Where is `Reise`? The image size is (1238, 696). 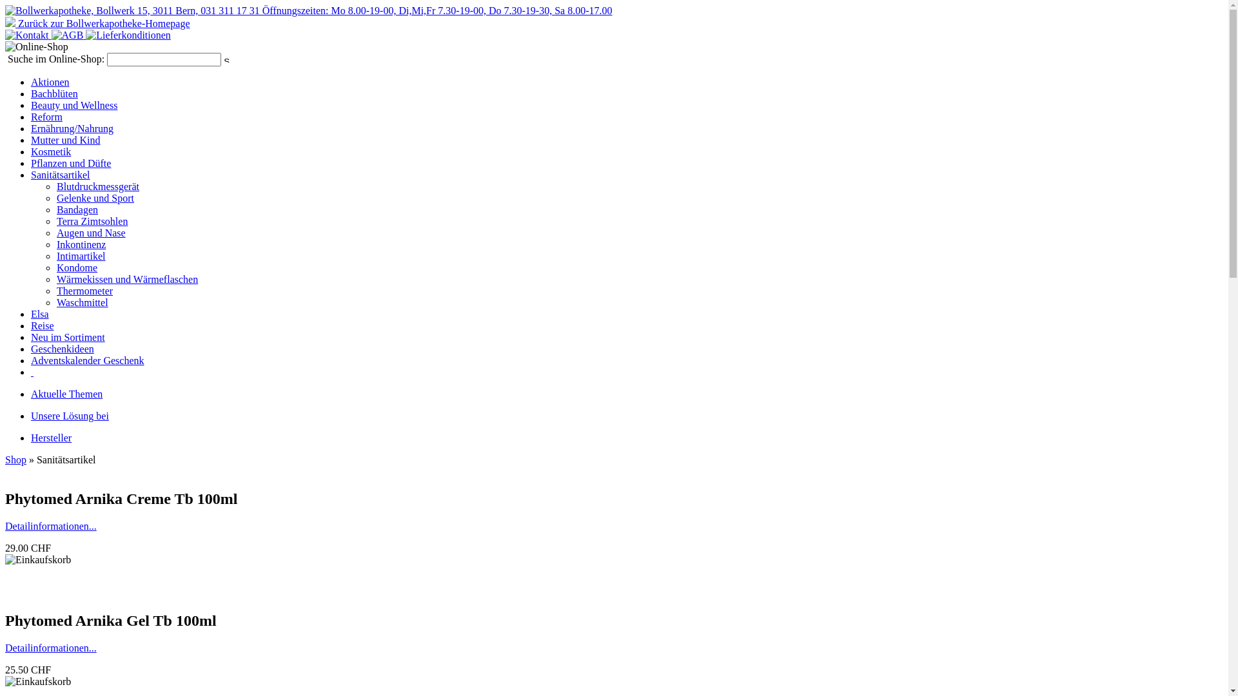 Reise is located at coordinates (43, 326).